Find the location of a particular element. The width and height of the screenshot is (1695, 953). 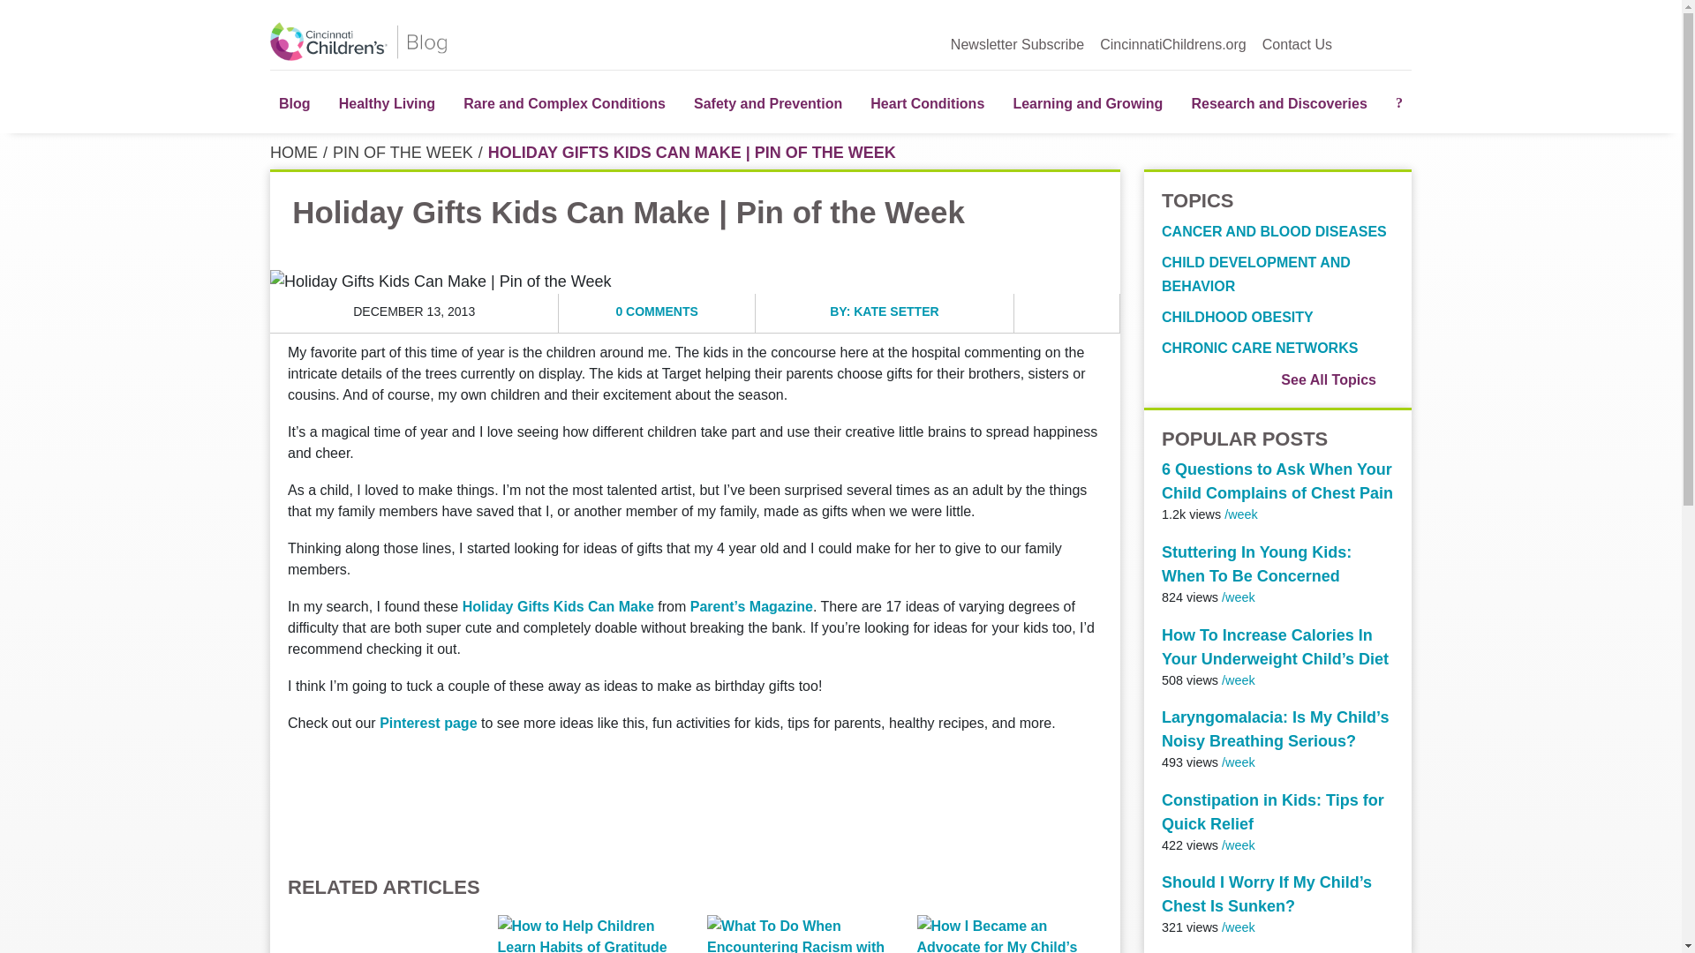

Holiday Gifts Kids Can Make is located at coordinates (558, 605).